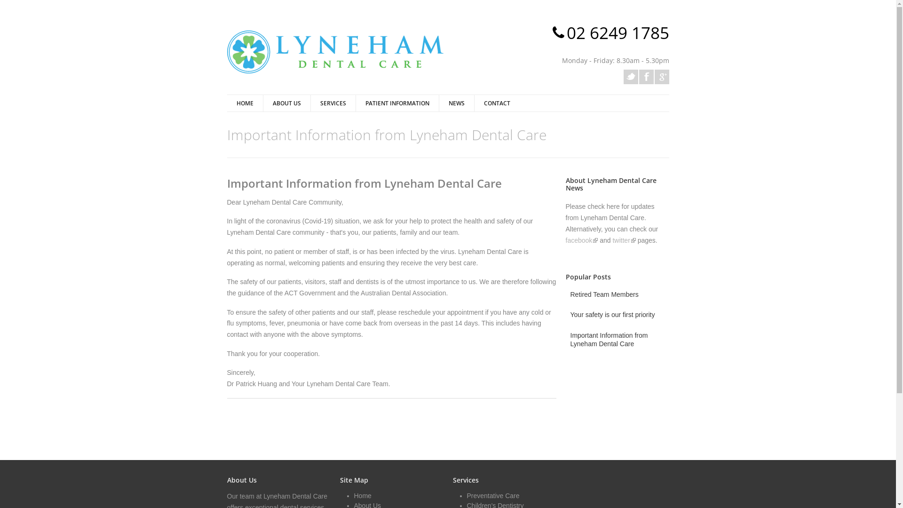 This screenshot has width=903, height=508. Describe the element at coordinates (362, 496) in the screenshot. I see `Home` at that location.